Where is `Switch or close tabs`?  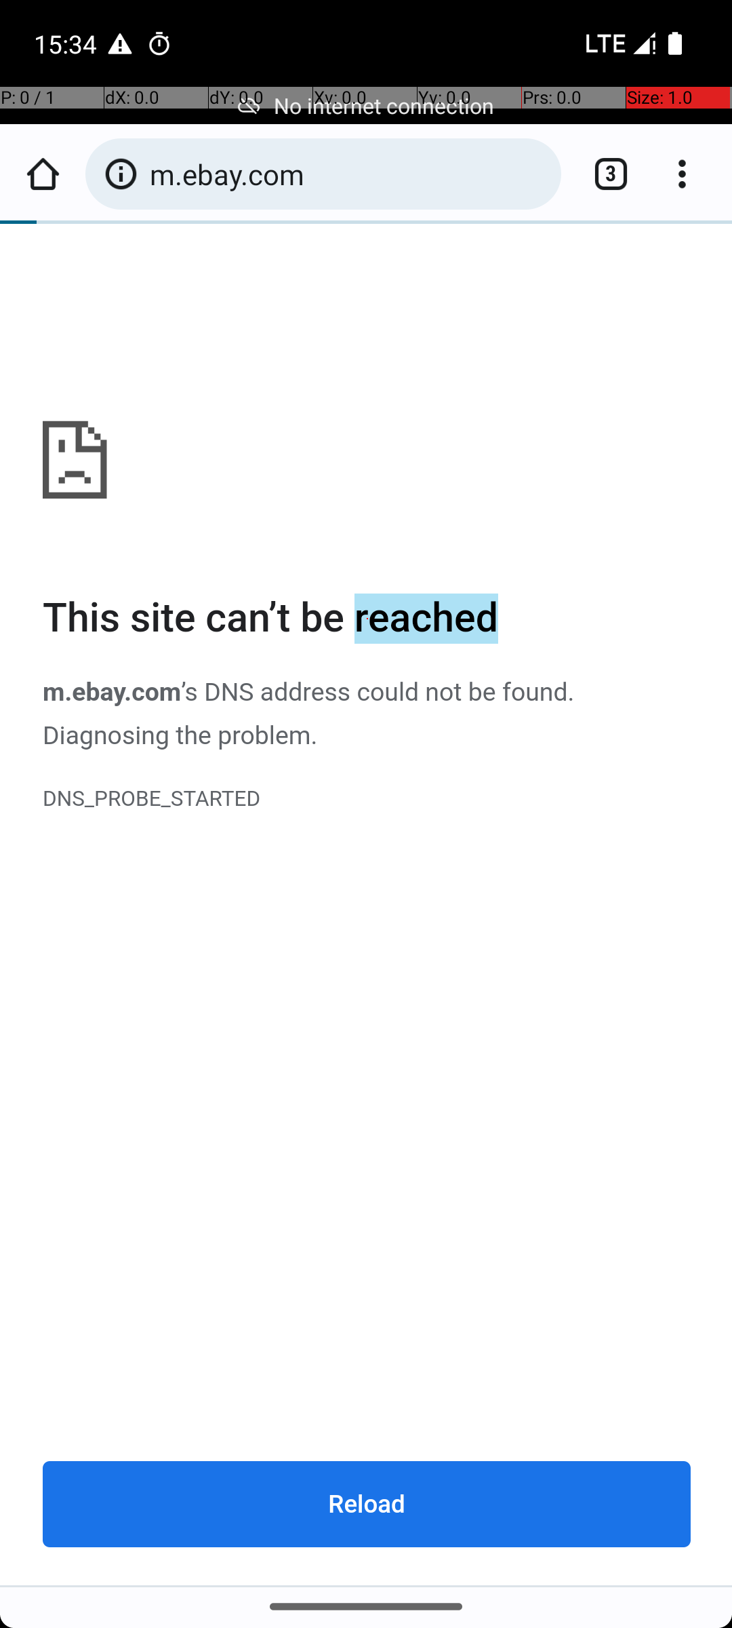 Switch or close tabs is located at coordinates (604, 174).